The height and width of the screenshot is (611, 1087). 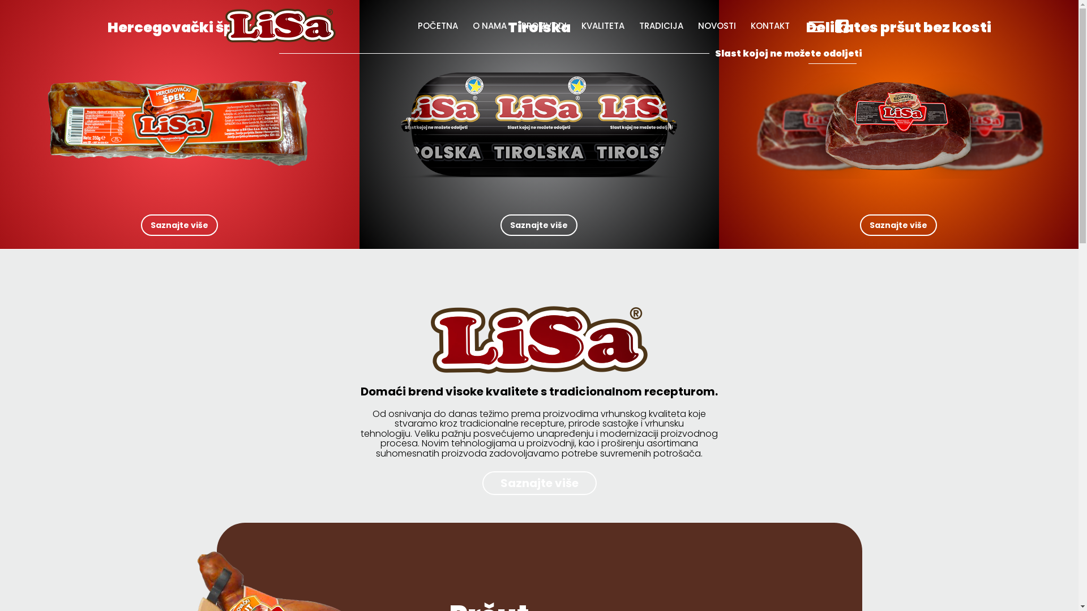 I want to click on PROIZVODI, so click(x=543, y=26).